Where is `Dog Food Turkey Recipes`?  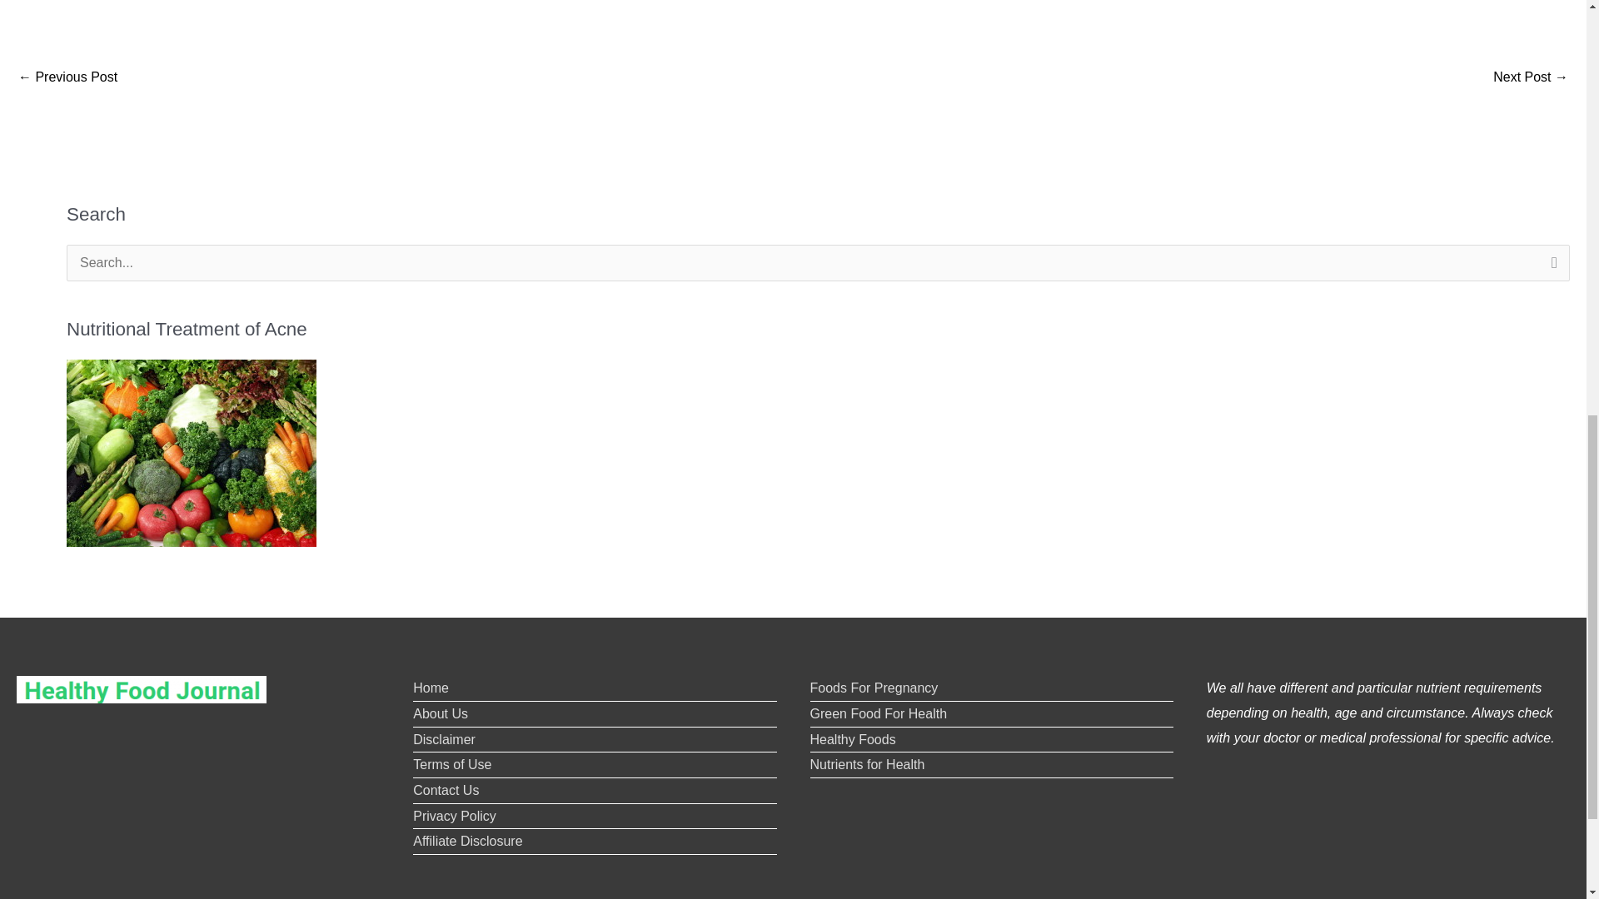 Dog Food Turkey Recipes is located at coordinates (67, 78).